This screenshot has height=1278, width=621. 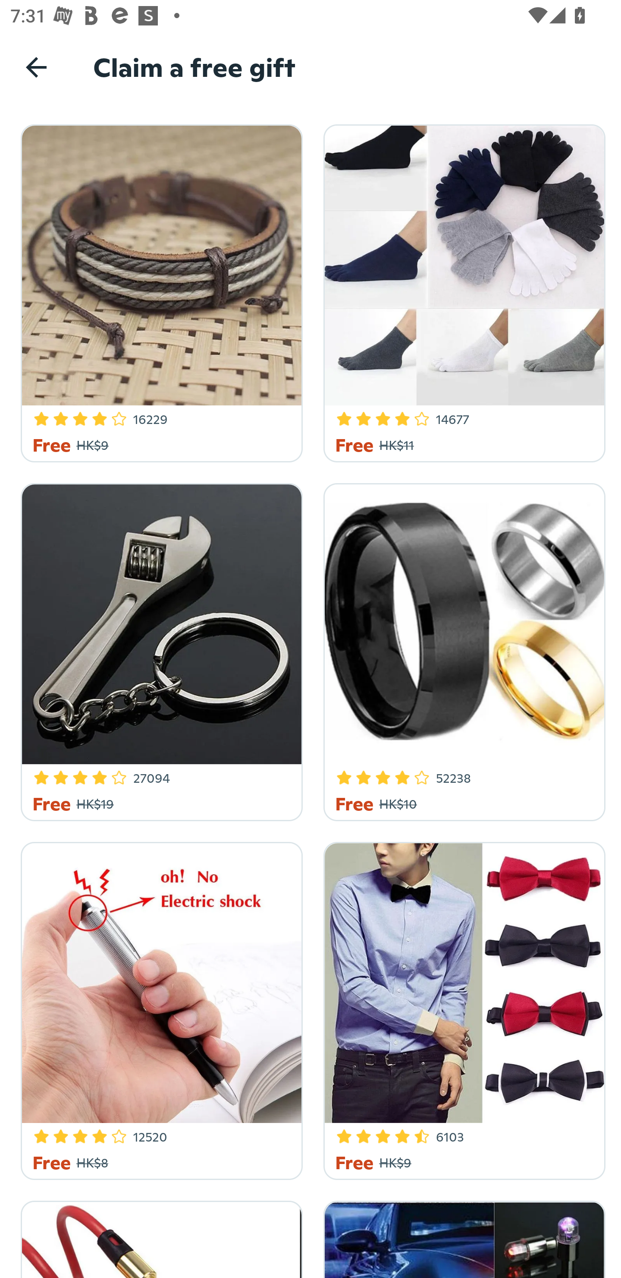 What do you see at coordinates (461, 1008) in the screenshot?
I see `4.4 Star Rating 6103 Free HK$9` at bounding box center [461, 1008].